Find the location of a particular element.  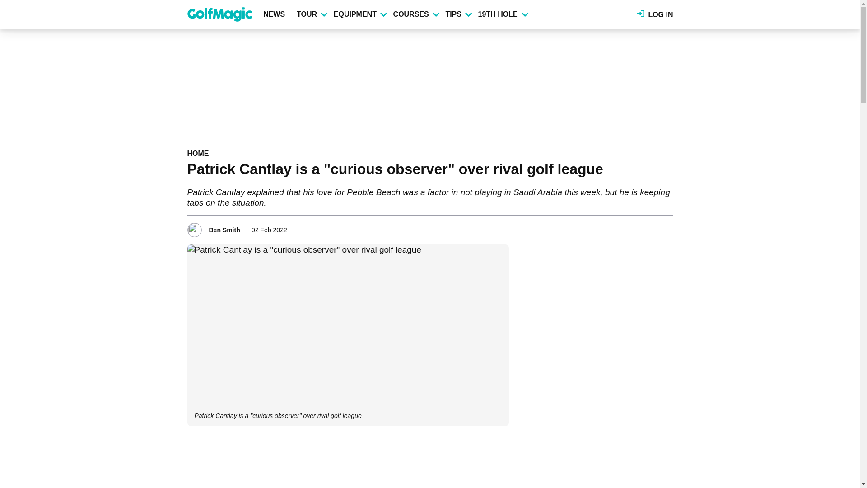

LOG IN is located at coordinates (655, 14).